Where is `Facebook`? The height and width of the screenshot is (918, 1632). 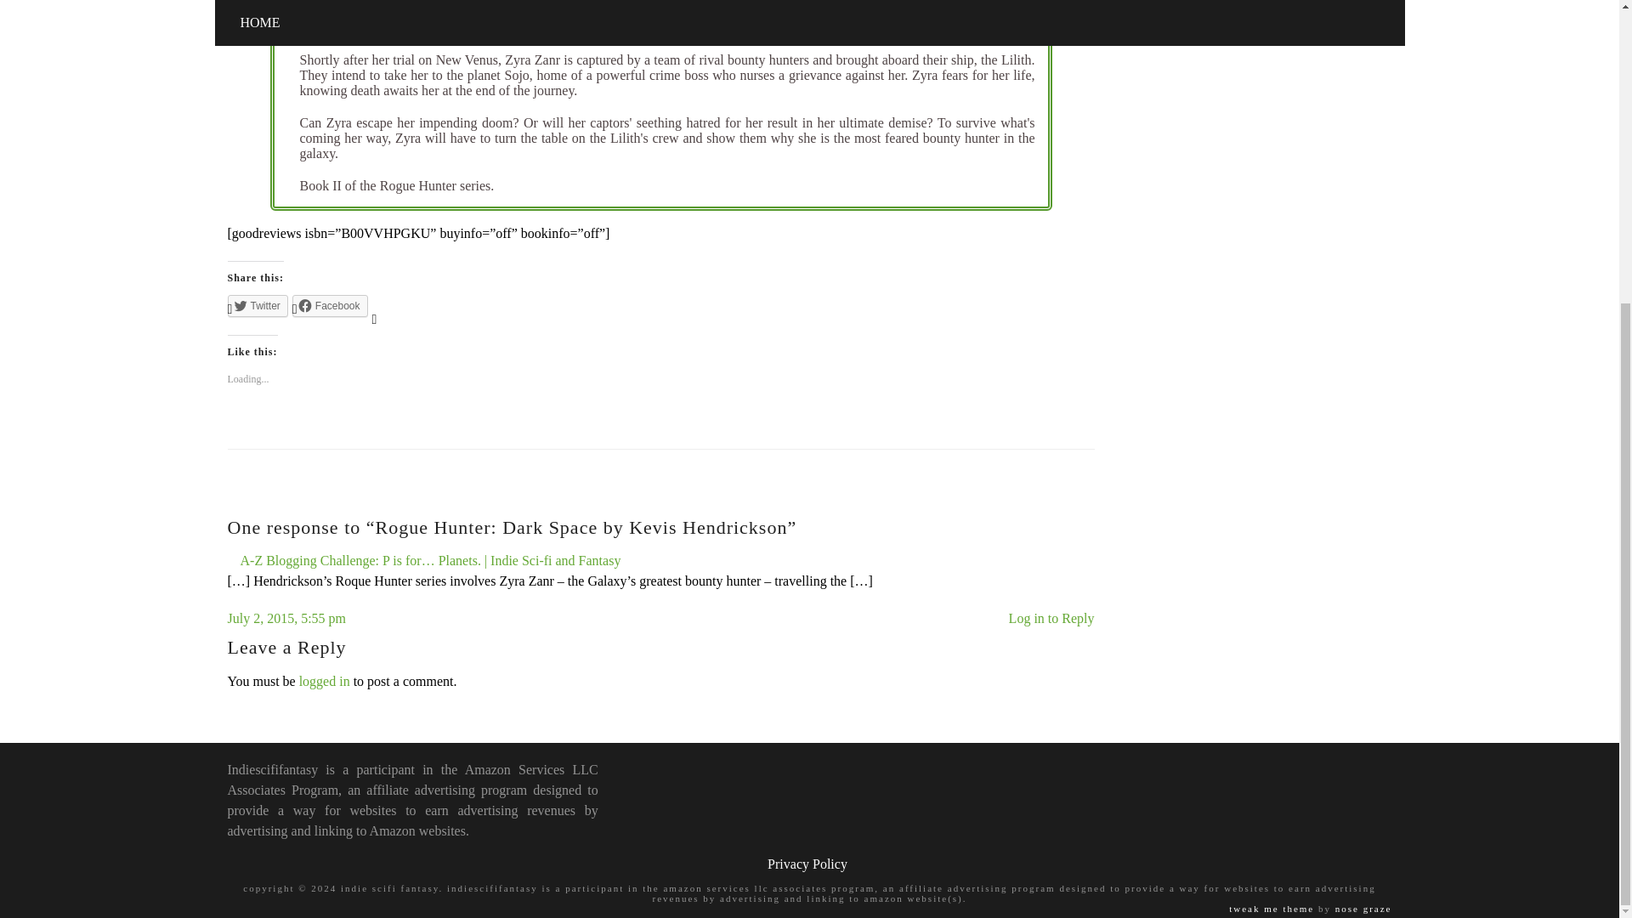 Facebook is located at coordinates (330, 305).